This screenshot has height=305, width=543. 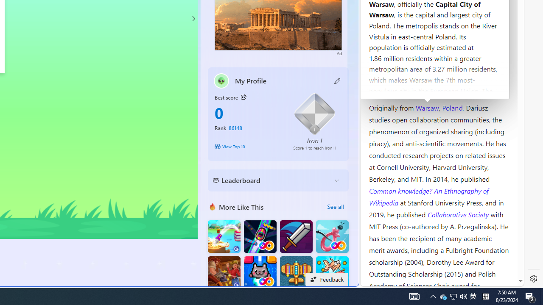 I want to click on Poland, so click(x=452, y=107).